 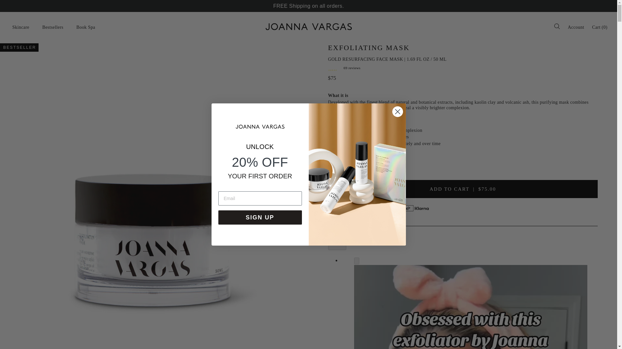 I want to click on FREE Shipping on all orders., so click(x=308, y=6).